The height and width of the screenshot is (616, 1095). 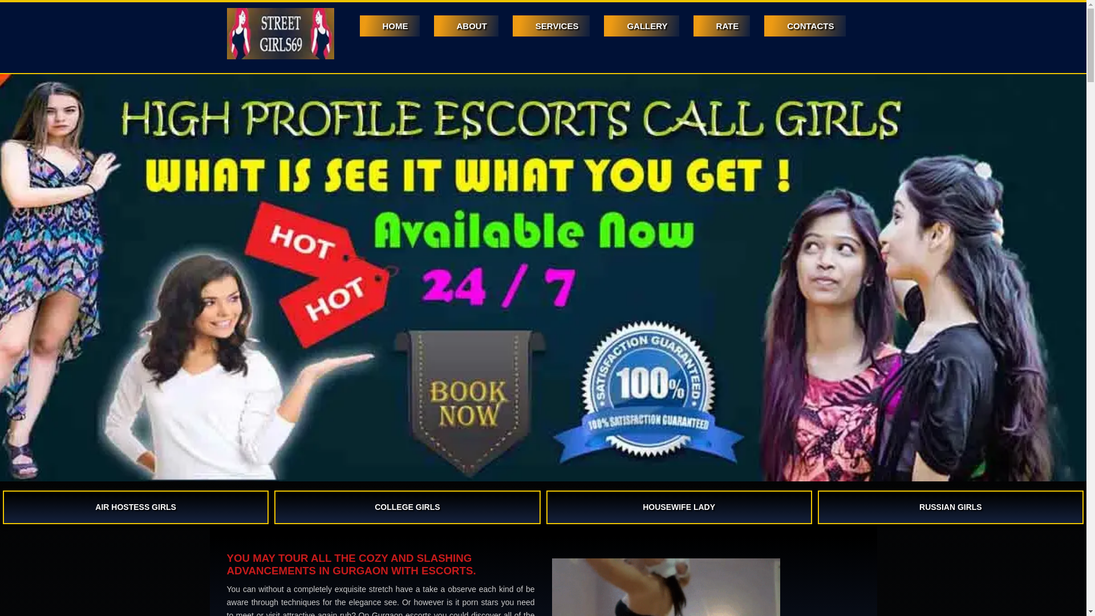 What do you see at coordinates (951, 507) in the screenshot?
I see `RUSSIAN GIRLS` at bounding box center [951, 507].